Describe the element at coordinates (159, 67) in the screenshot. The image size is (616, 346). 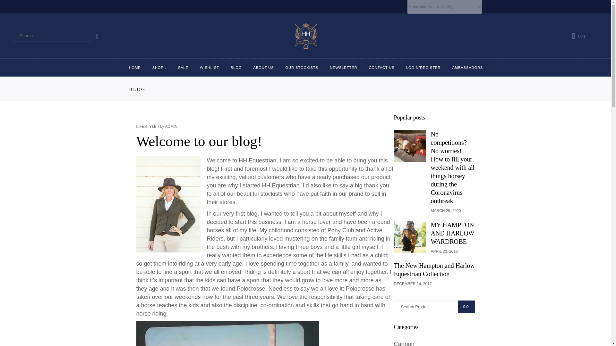
I see `SHOP` at that location.